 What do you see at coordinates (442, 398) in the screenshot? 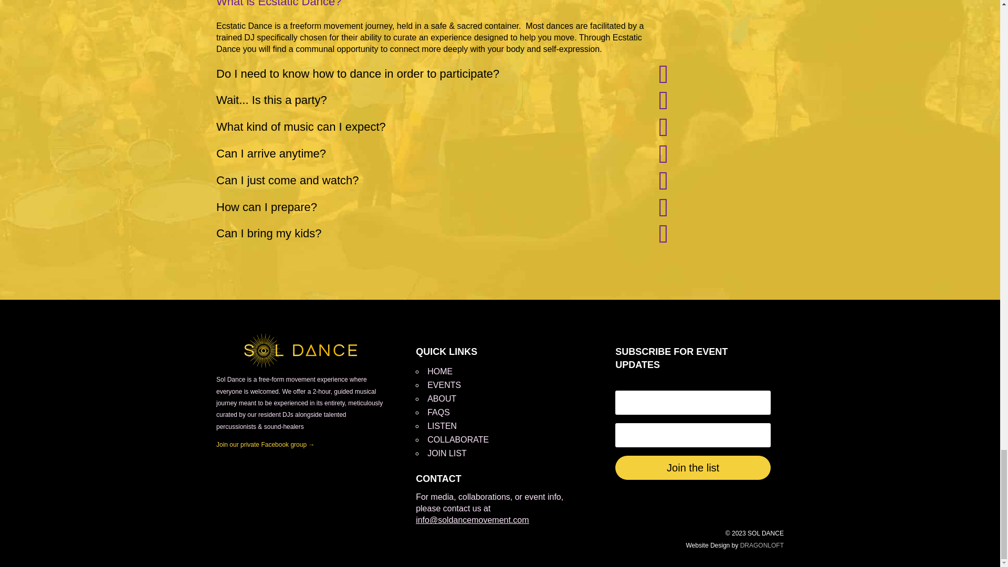
I see `ABOUT` at bounding box center [442, 398].